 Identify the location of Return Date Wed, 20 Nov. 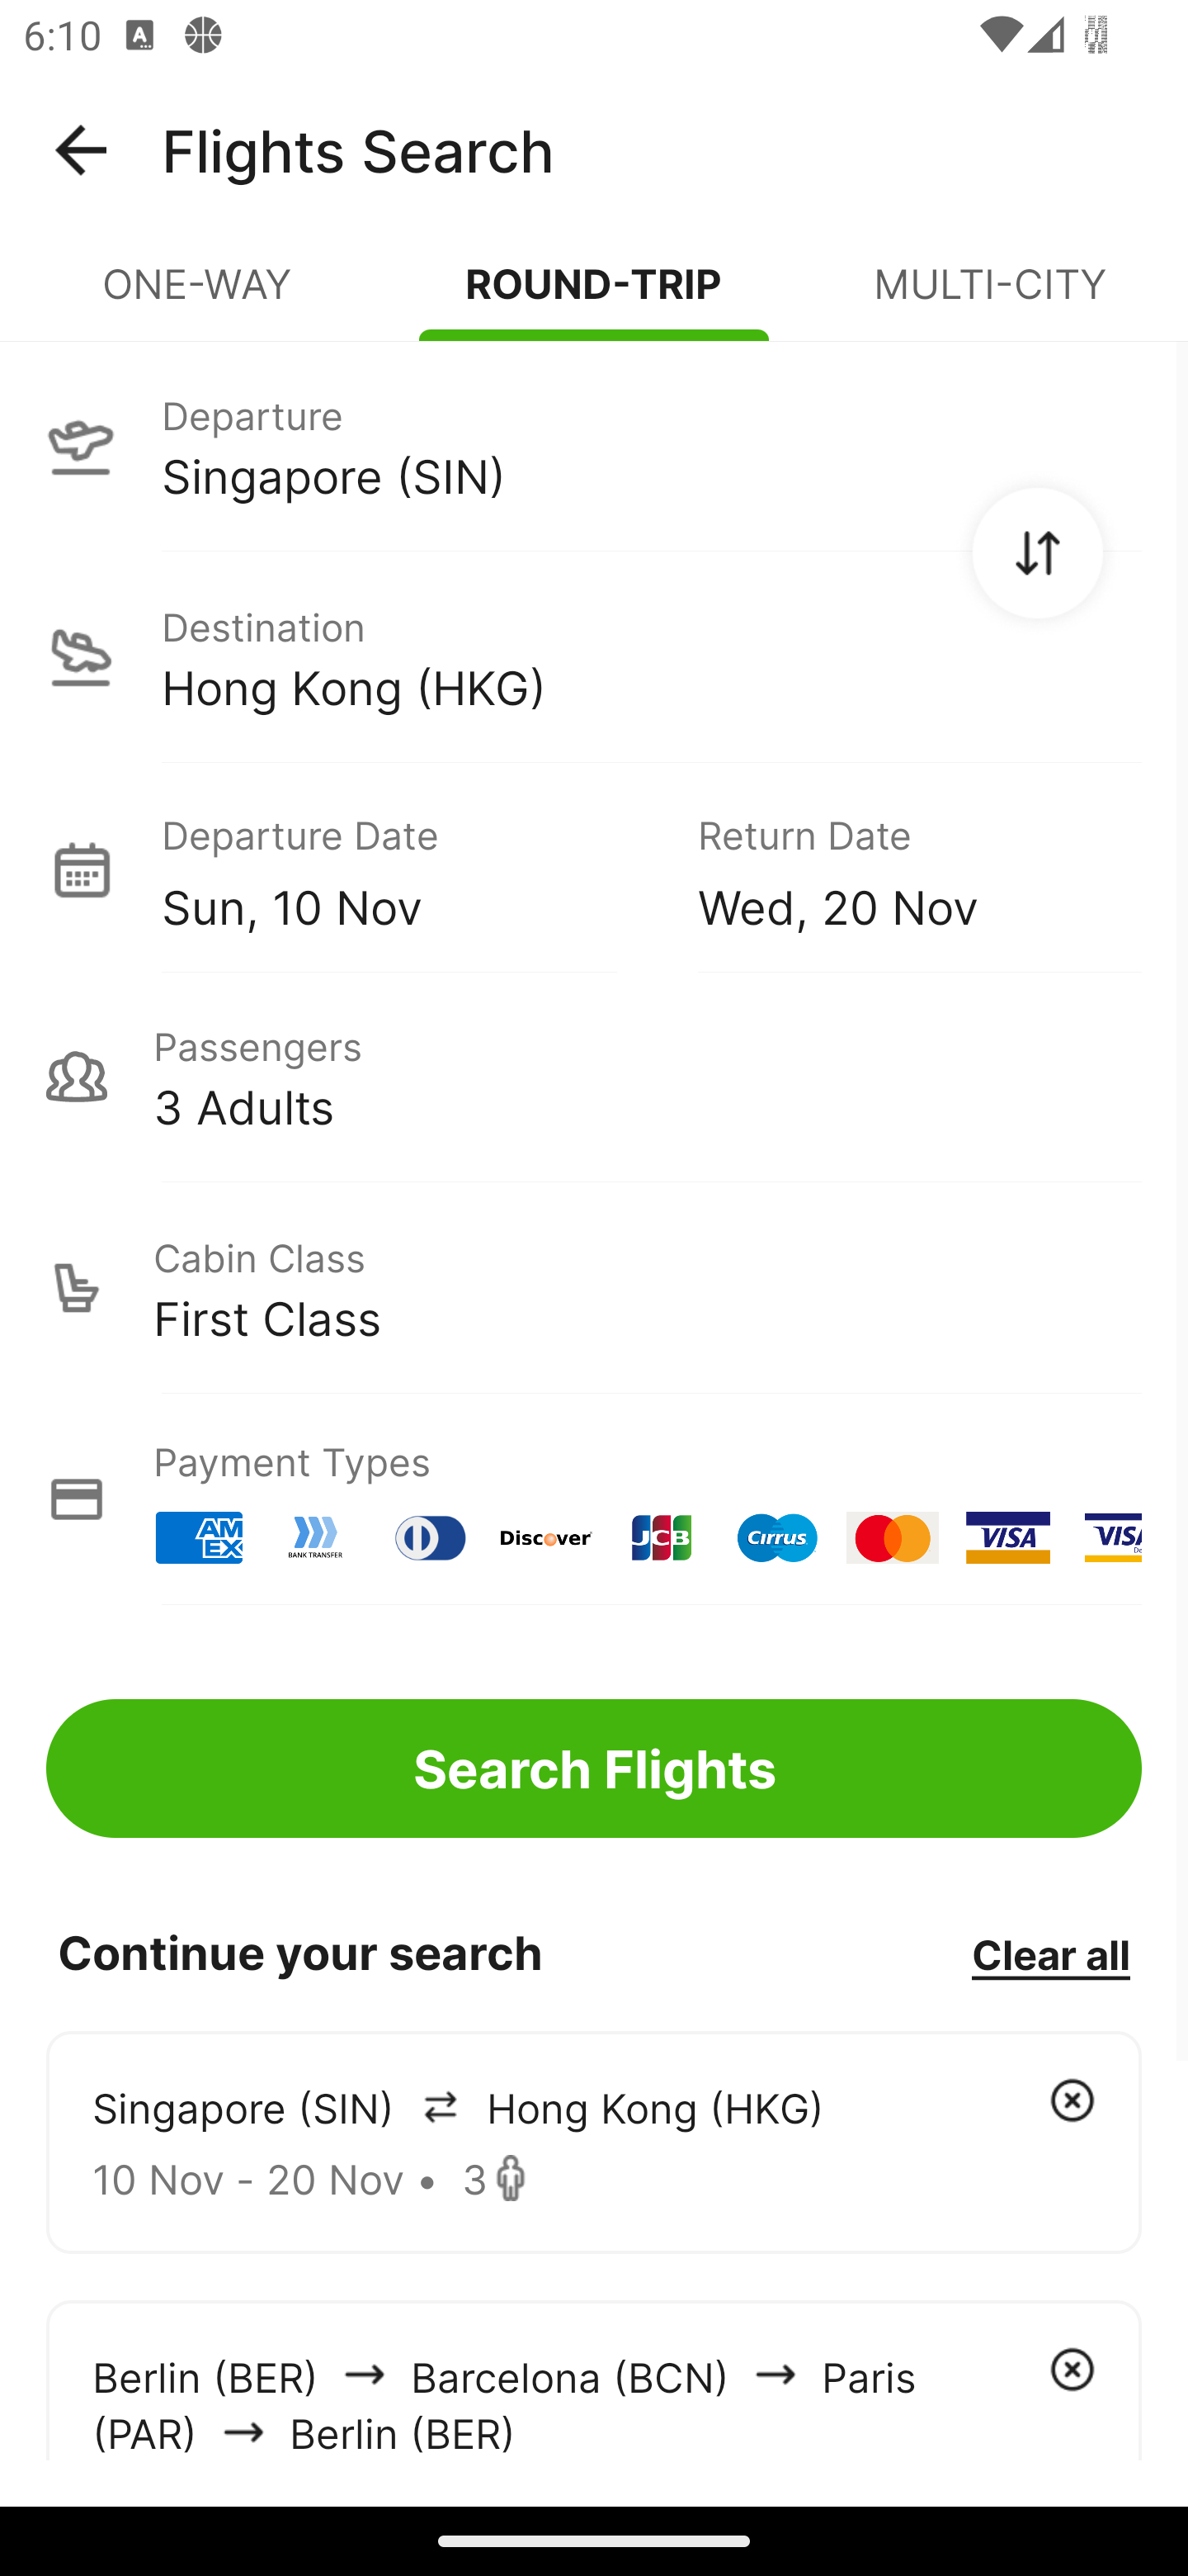
(896, 869).